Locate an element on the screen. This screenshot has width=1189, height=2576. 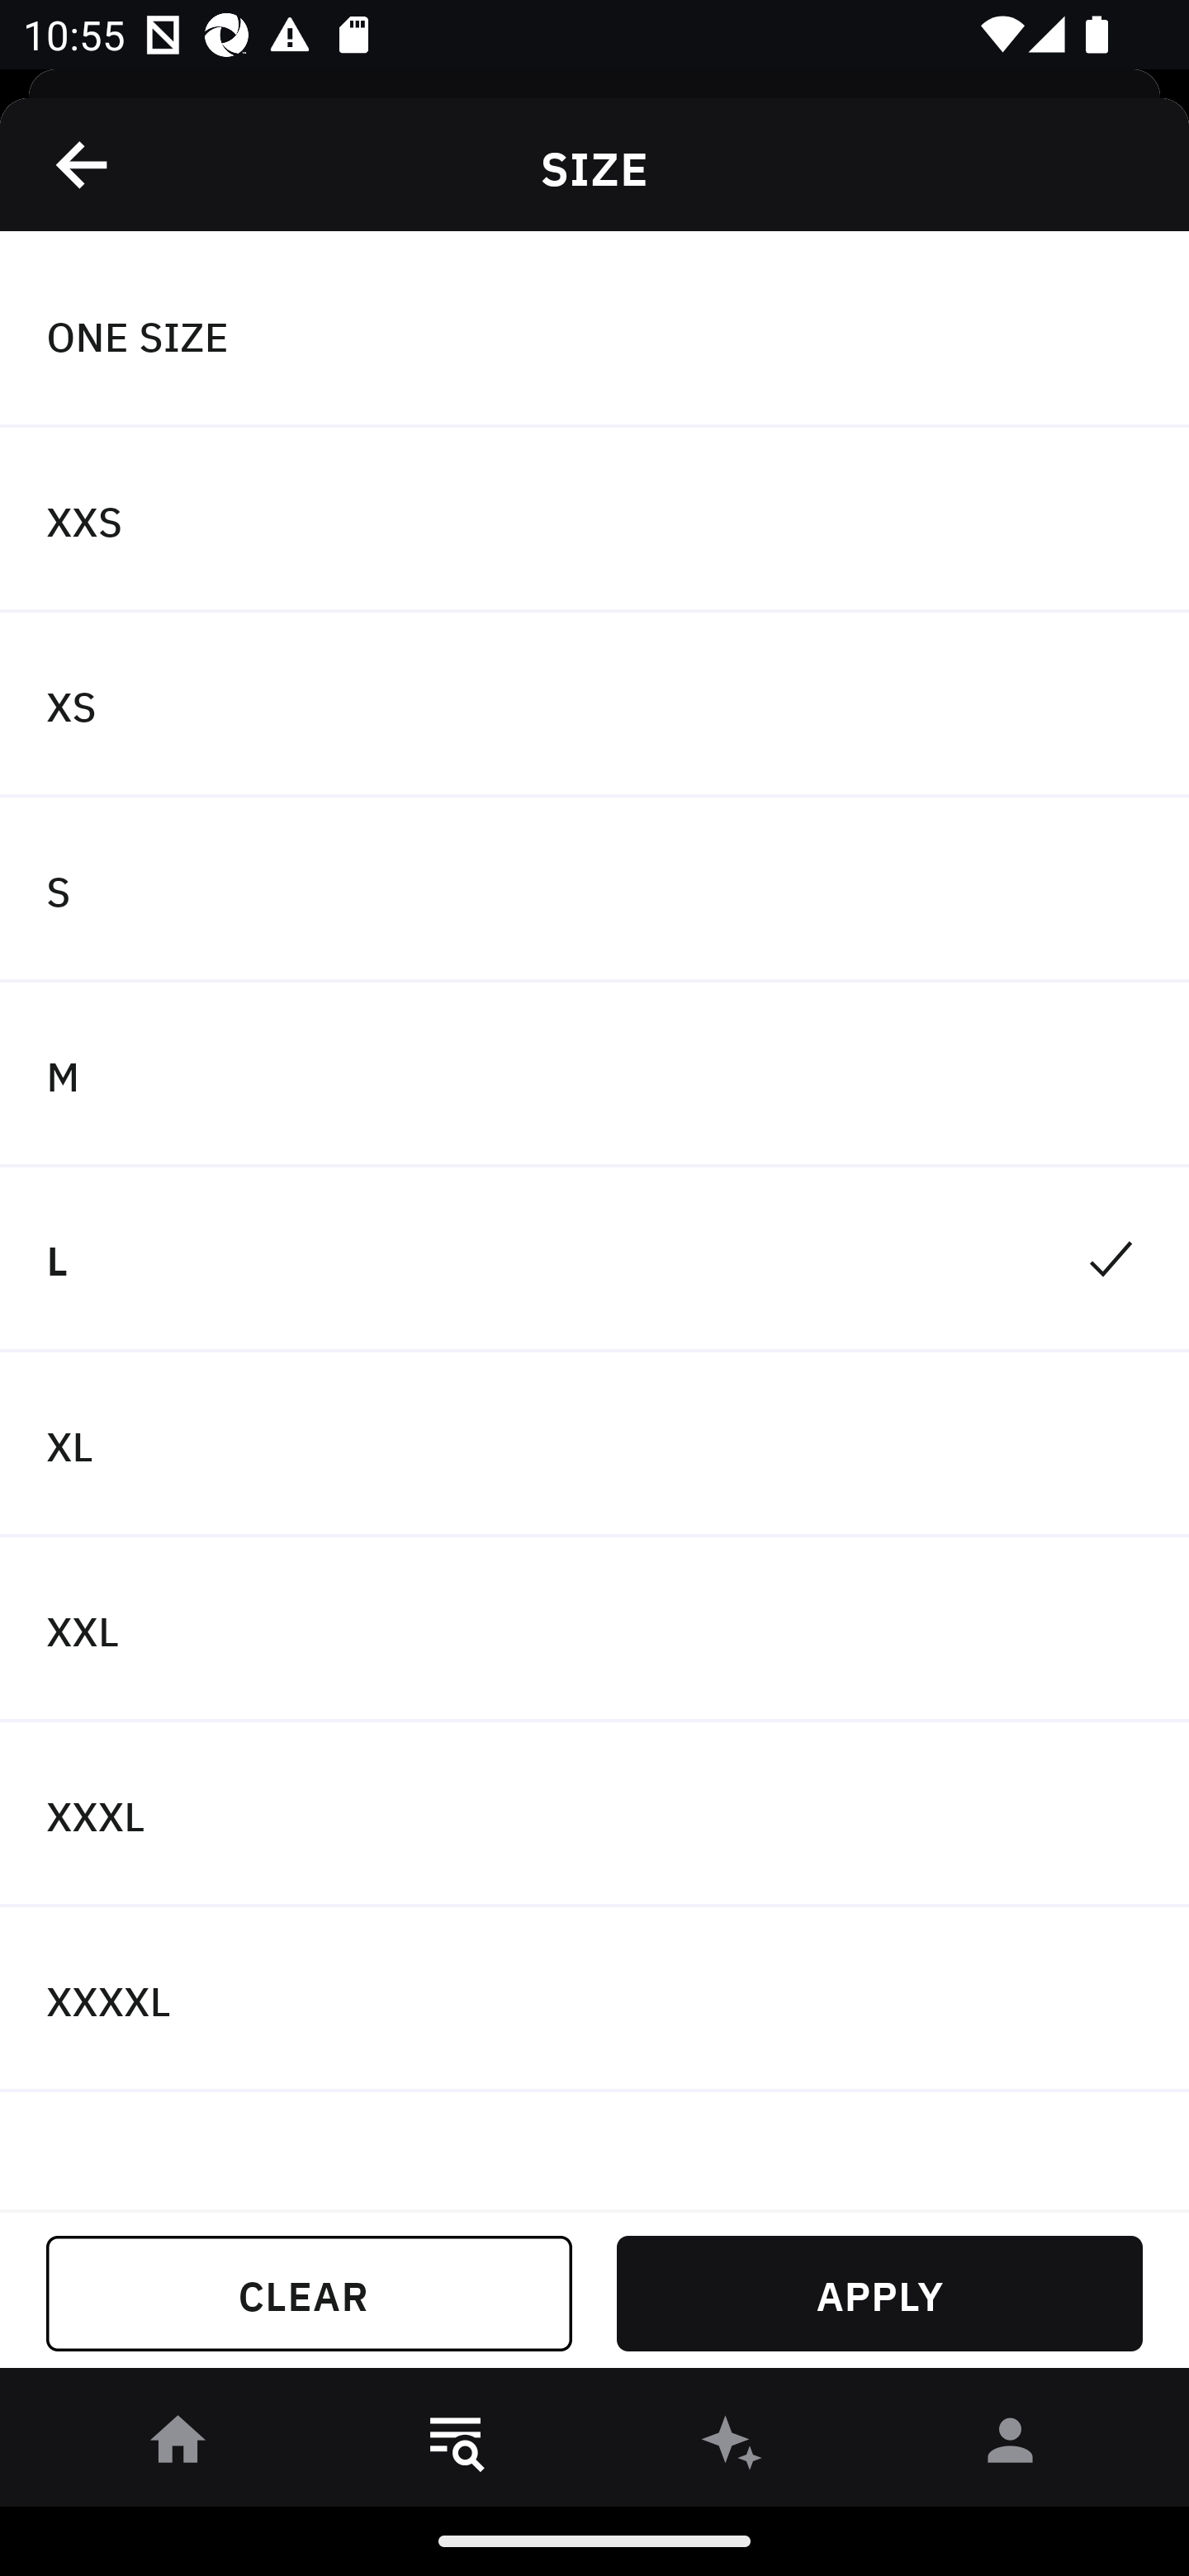
XXL is located at coordinates (594, 1630).